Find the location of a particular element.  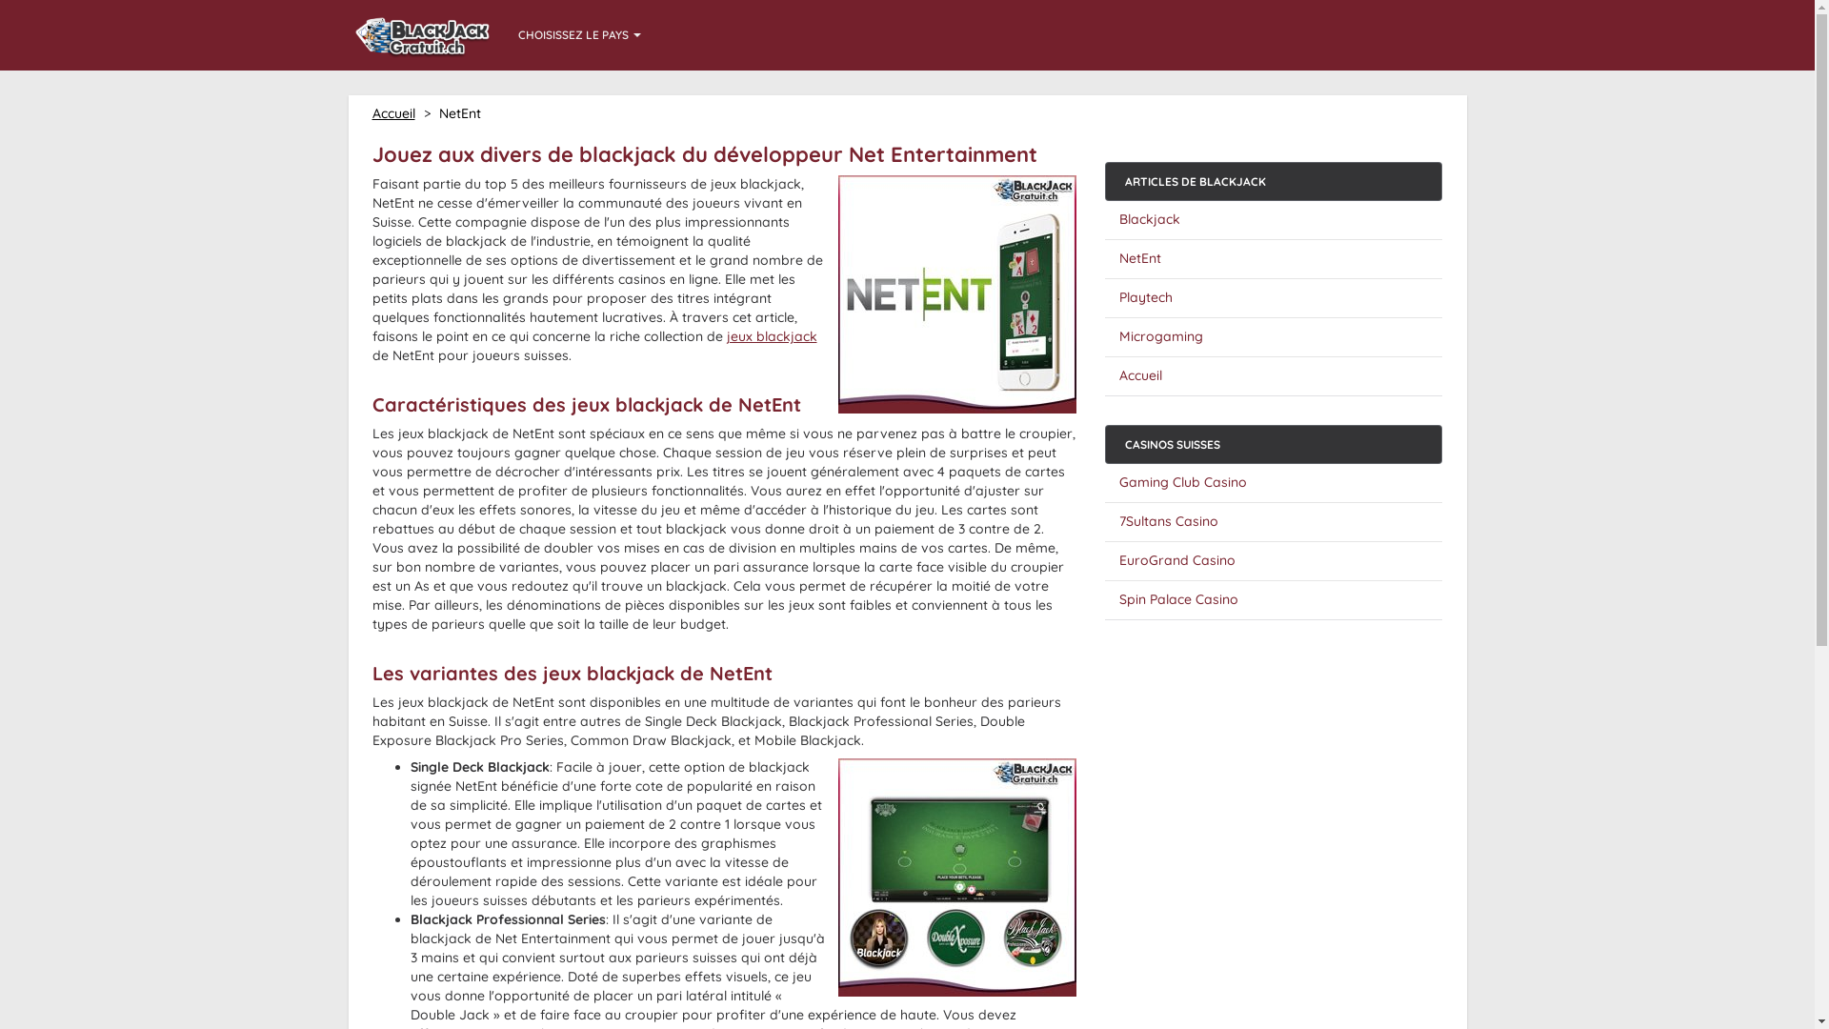

CHOISISSEZ LE PAYS is located at coordinates (579, 30).